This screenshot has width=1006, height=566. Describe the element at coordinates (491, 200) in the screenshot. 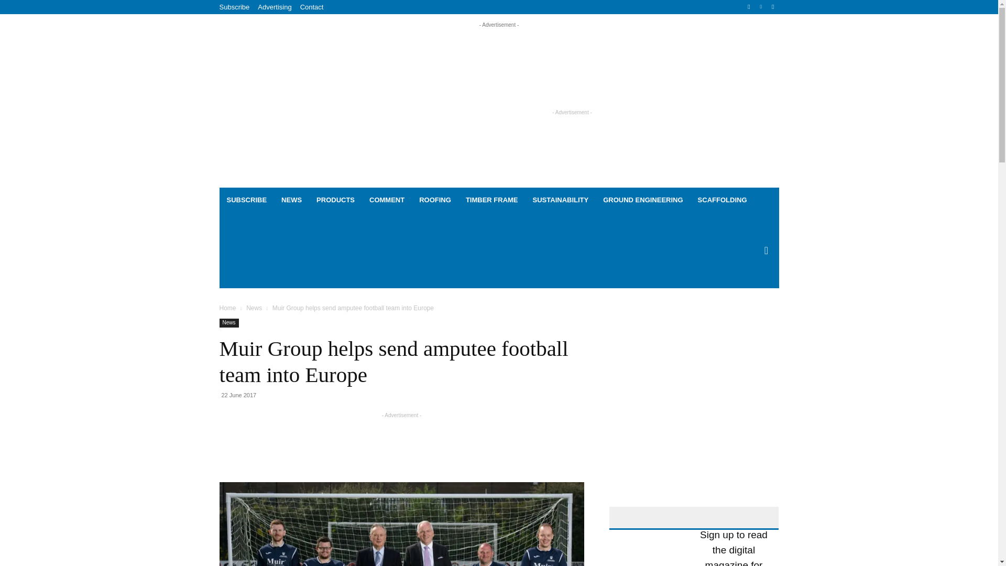

I see `TIMBER FRAME` at that location.